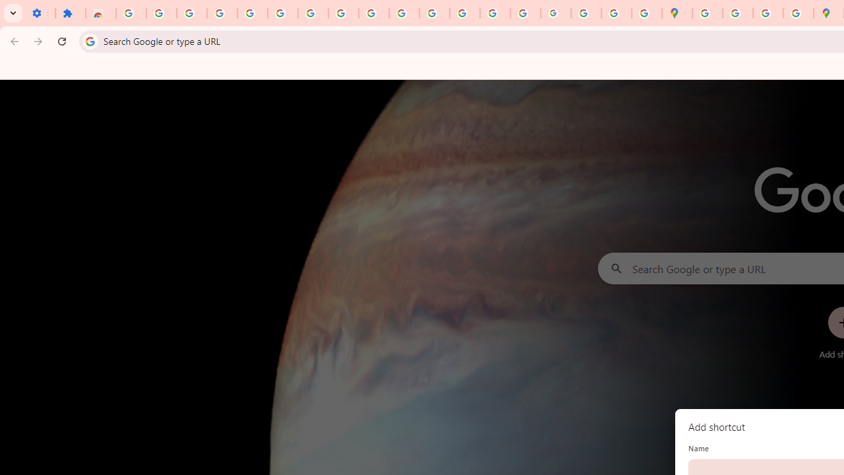 The height and width of the screenshot is (475, 844). What do you see at coordinates (101, 13) in the screenshot?
I see `Reviews: Helix Fruit Jump Arcade Game` at bounding box center [101, 13].